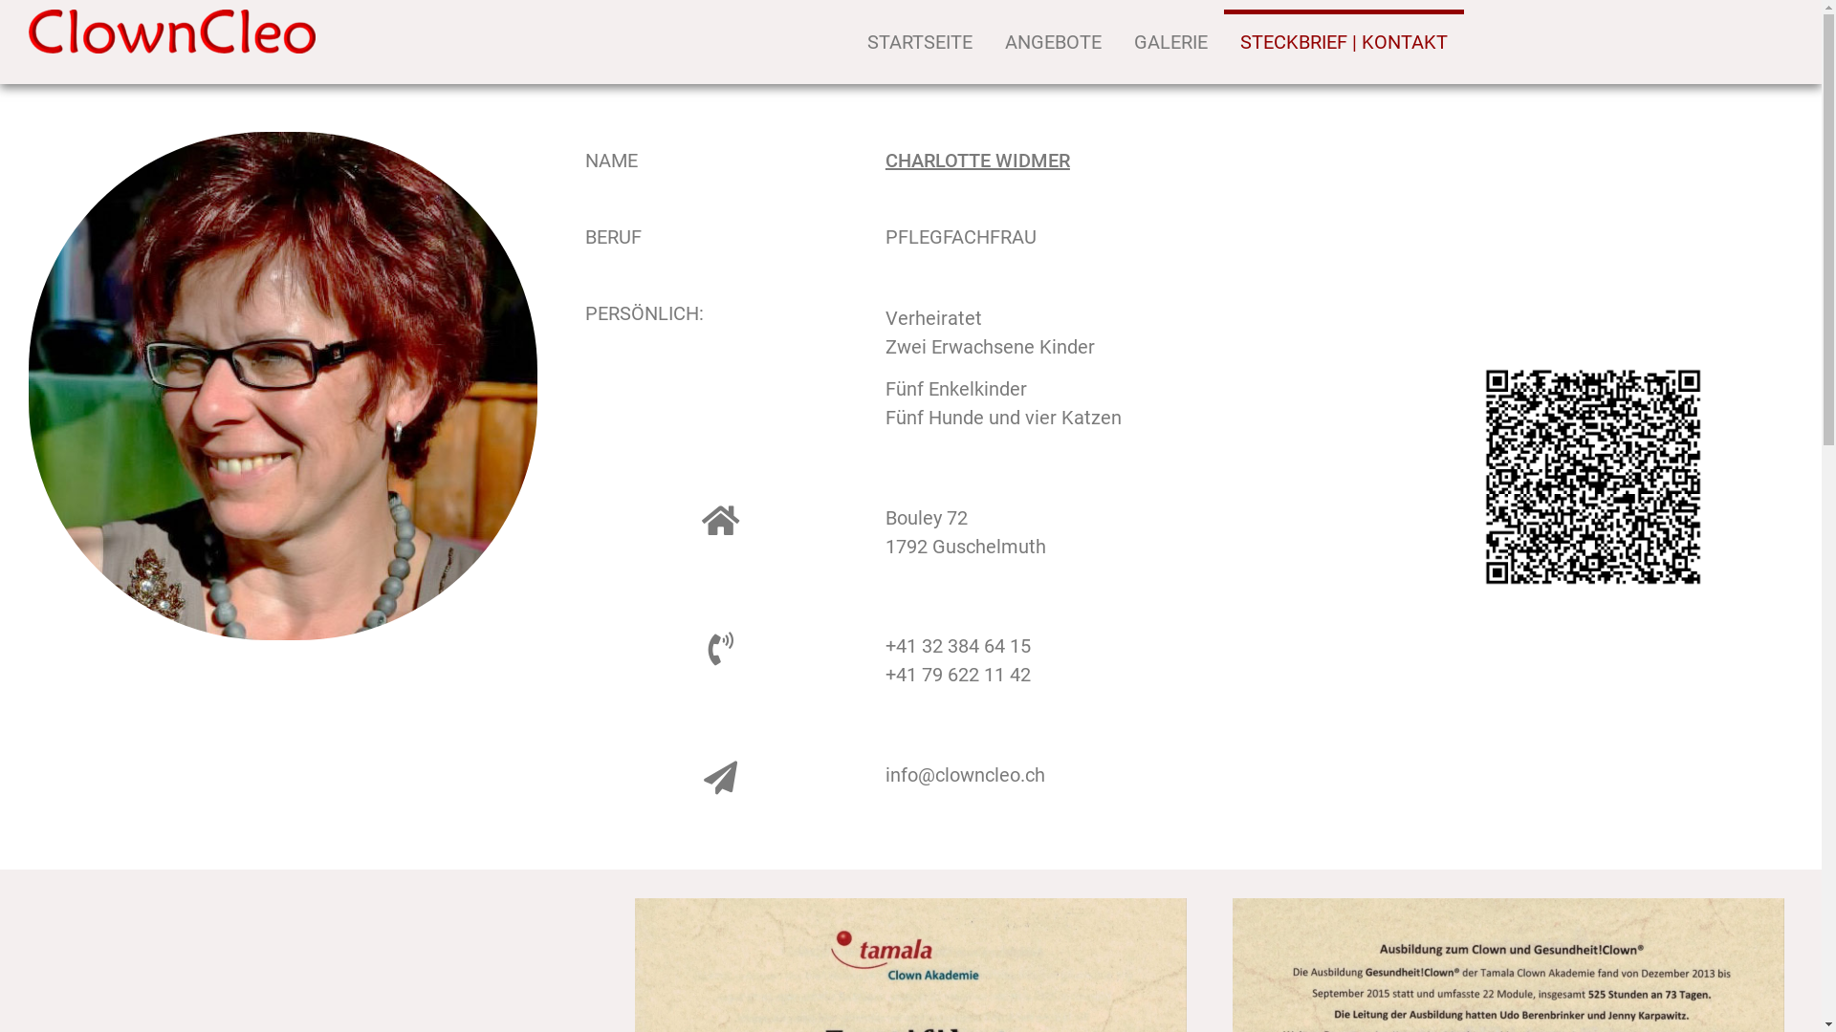 Image resolution: width=1836 pixels, height=1032 pixels. I want to click on GALERIE, so click(1170, 42).